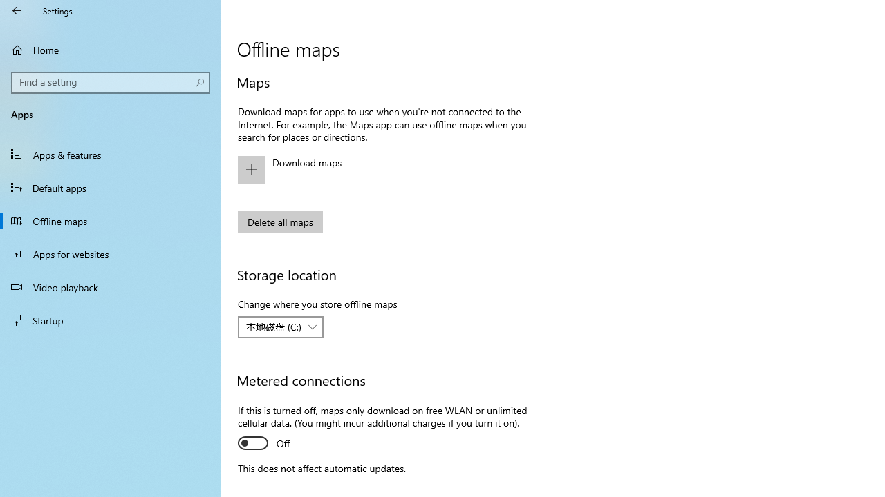 The height and width of the screenshot is (497, 885). What do you see at coordinates (111, 286) in the screenshot?
I see `Video playback` at bounding box center [111, 286].